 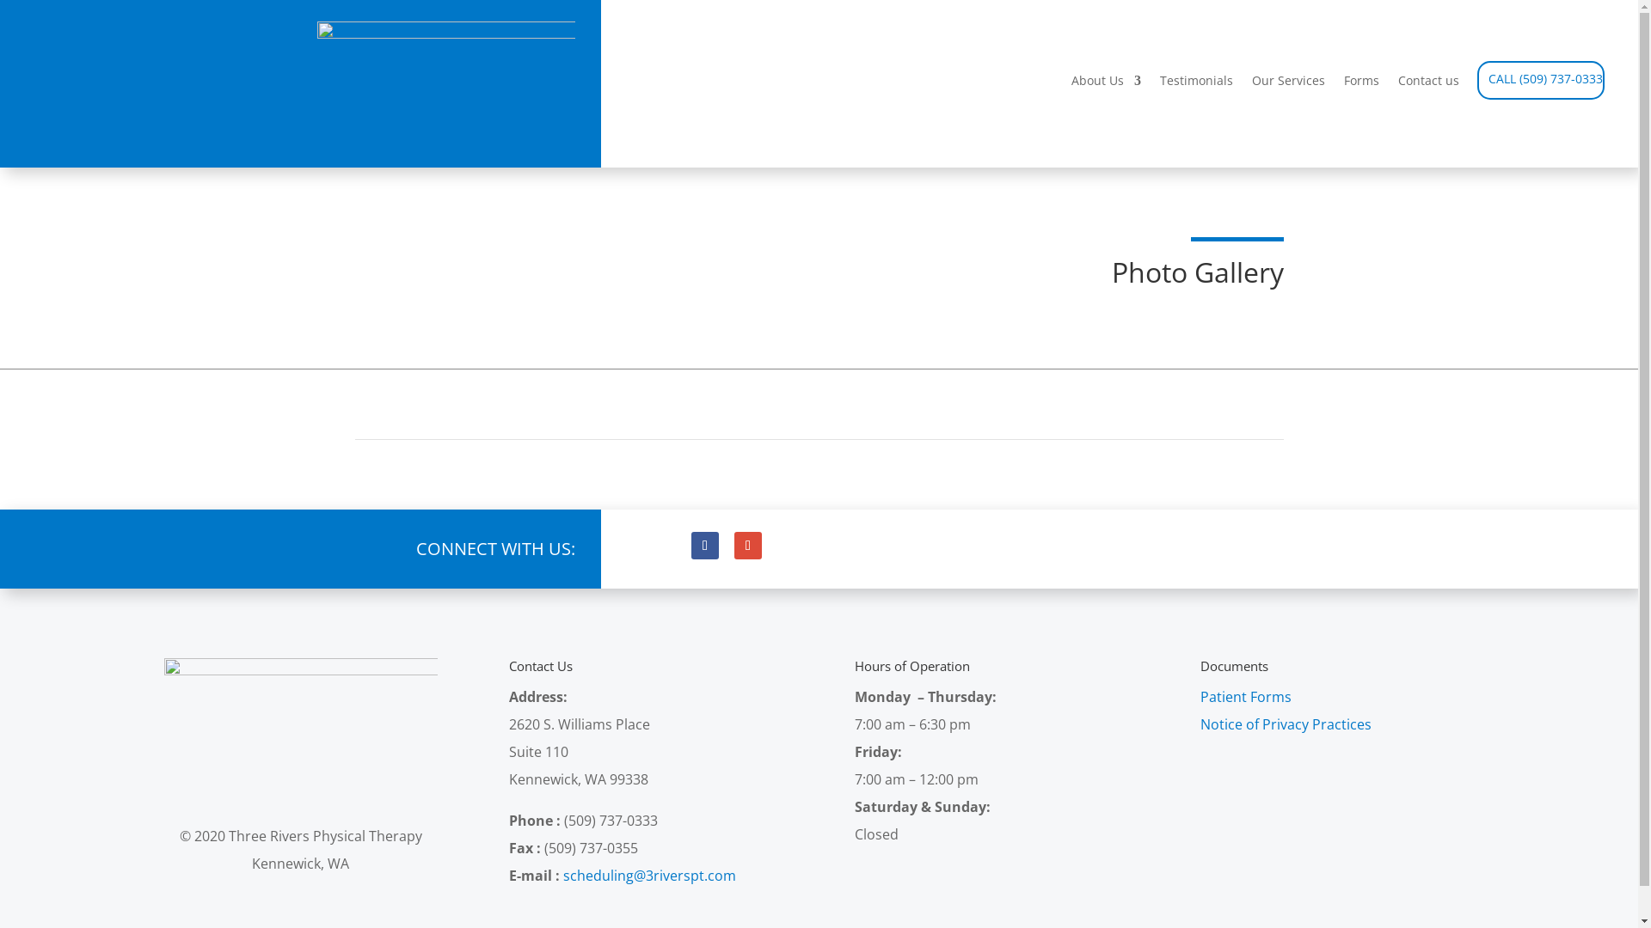 I want to click on 3RiversPT-Logo, so click(x=446, y=82).